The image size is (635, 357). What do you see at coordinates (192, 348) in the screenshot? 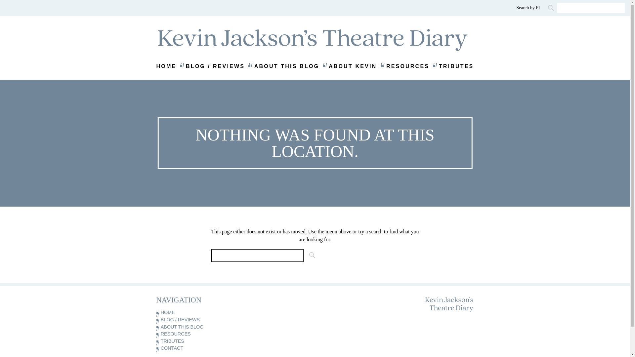
I see `CONTACT` at bounding box center [192, 348].